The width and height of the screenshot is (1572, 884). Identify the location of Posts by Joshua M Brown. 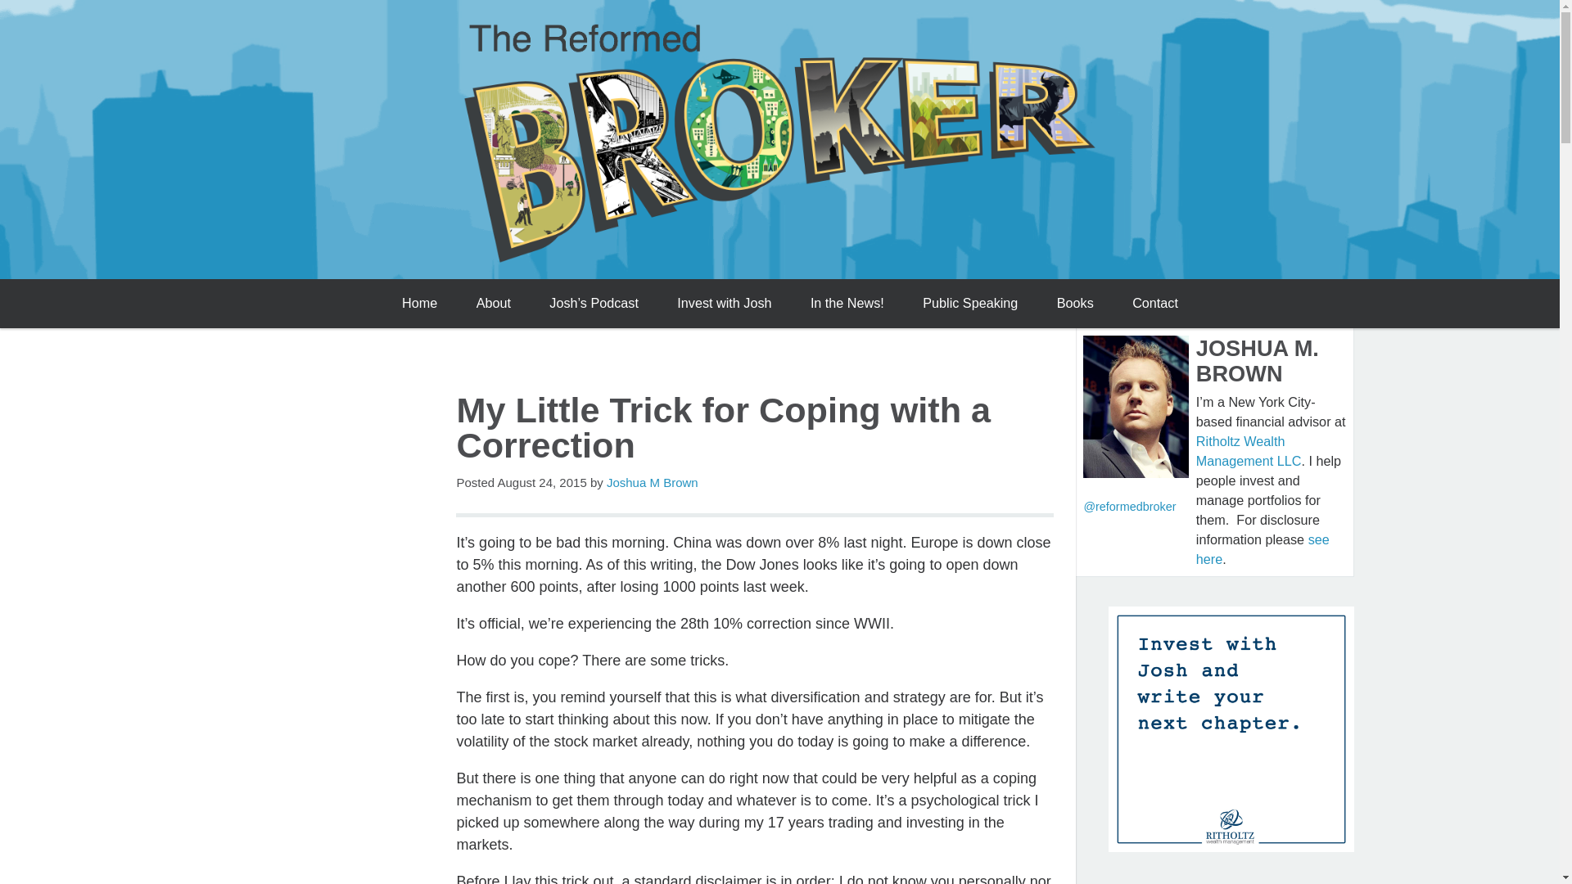
(652, 483).